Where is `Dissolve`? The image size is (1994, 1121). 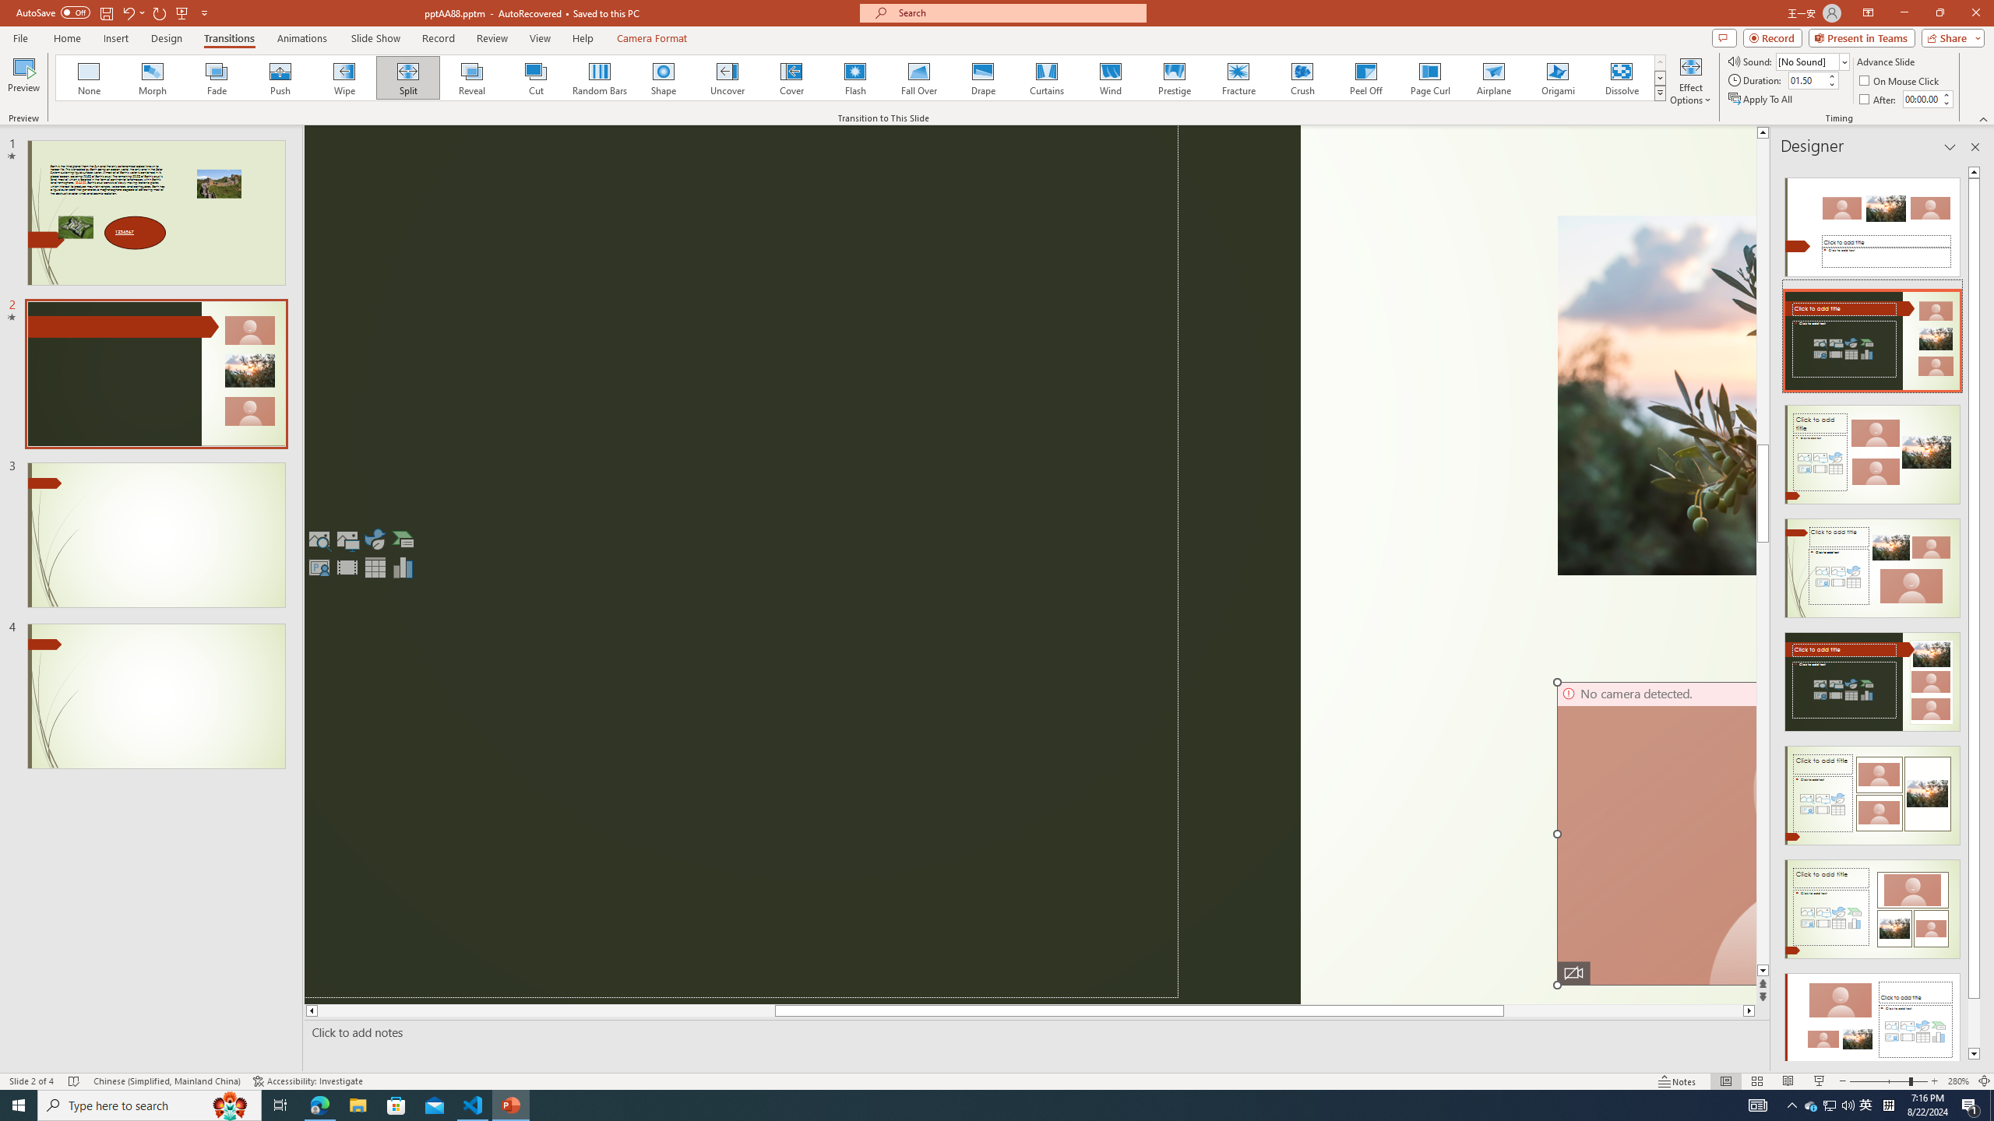 Dissolve is located at coordinates (1621, 78).